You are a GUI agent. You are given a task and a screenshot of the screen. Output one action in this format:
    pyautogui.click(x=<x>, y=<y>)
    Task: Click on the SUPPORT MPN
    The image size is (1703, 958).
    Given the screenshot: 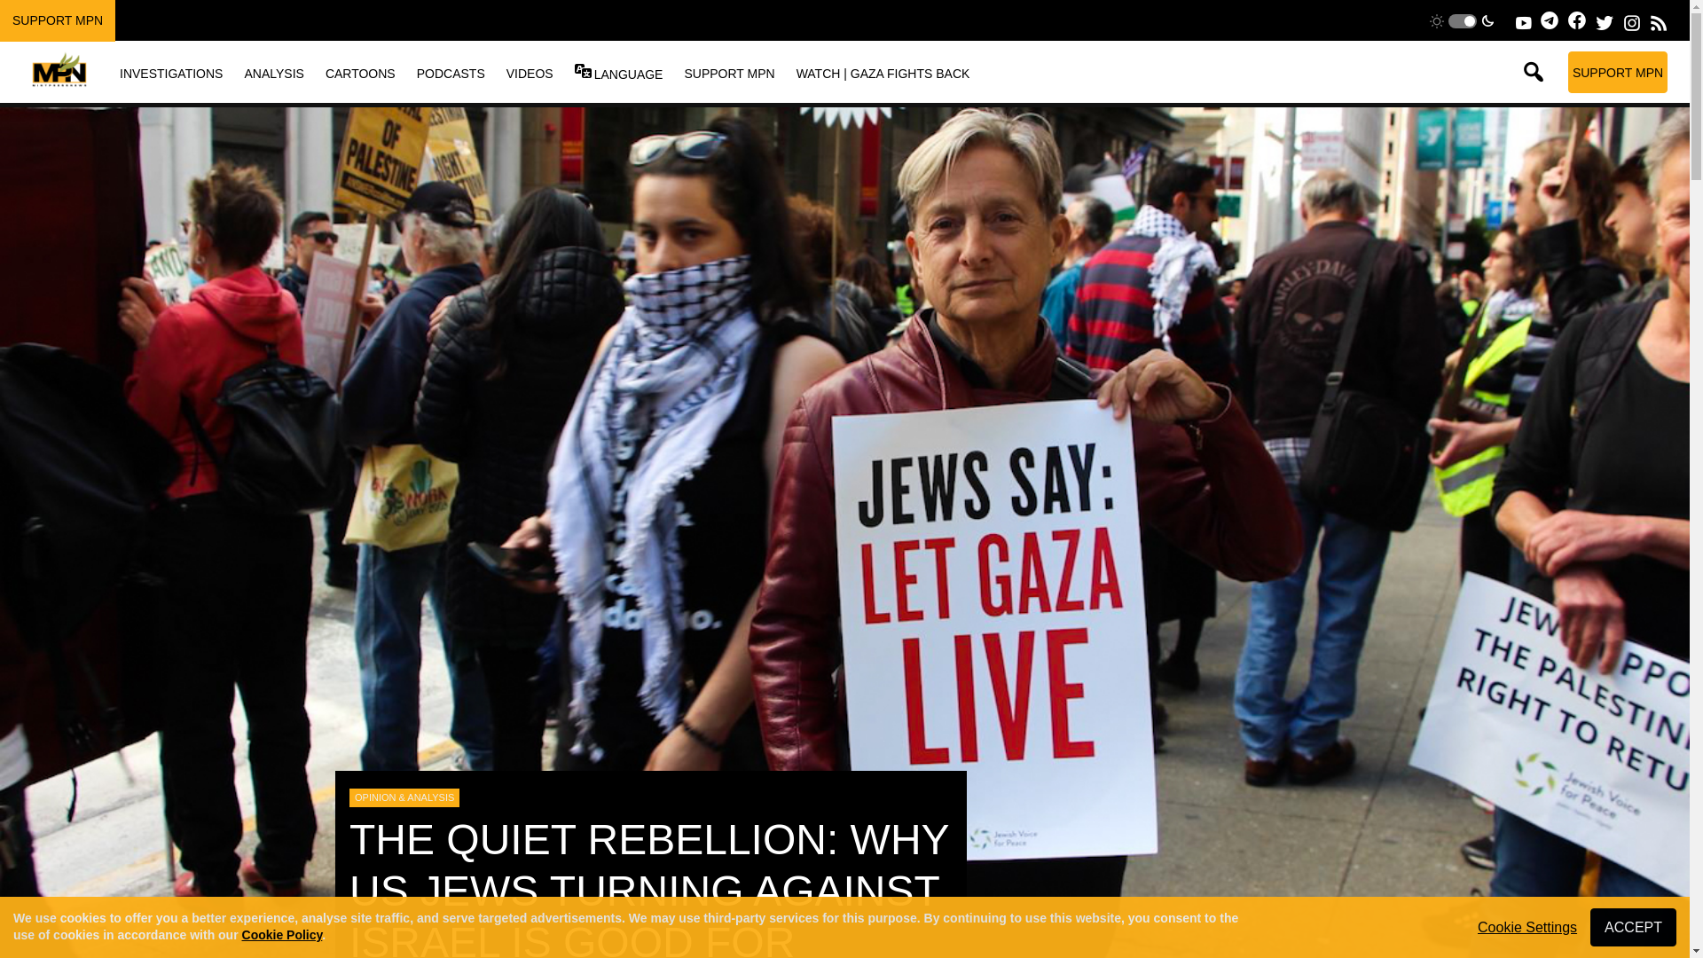 What is the action you would take?
    pyautogui.click(x=57, y=20)
    